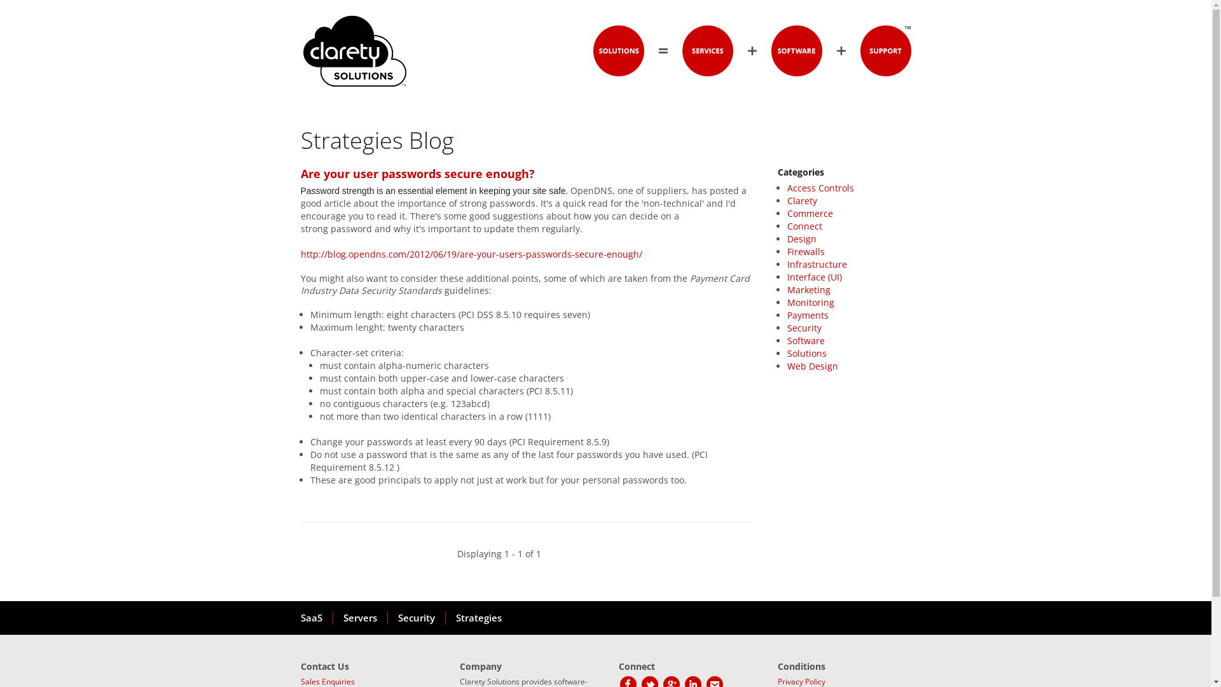 Image resolution: width=1221 pixels, height=687 pixels. I want to click on Interface (UI), so click(815, 277).